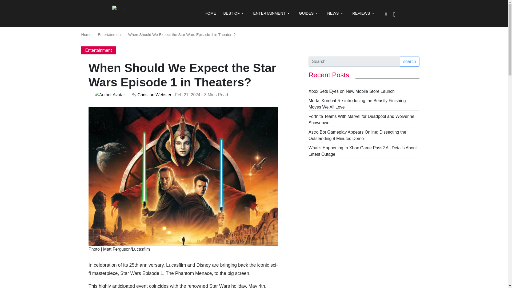 The width and height of the screenshot is (512, 288). I want to click on ENTERTAINMENT, so click(271, 14).